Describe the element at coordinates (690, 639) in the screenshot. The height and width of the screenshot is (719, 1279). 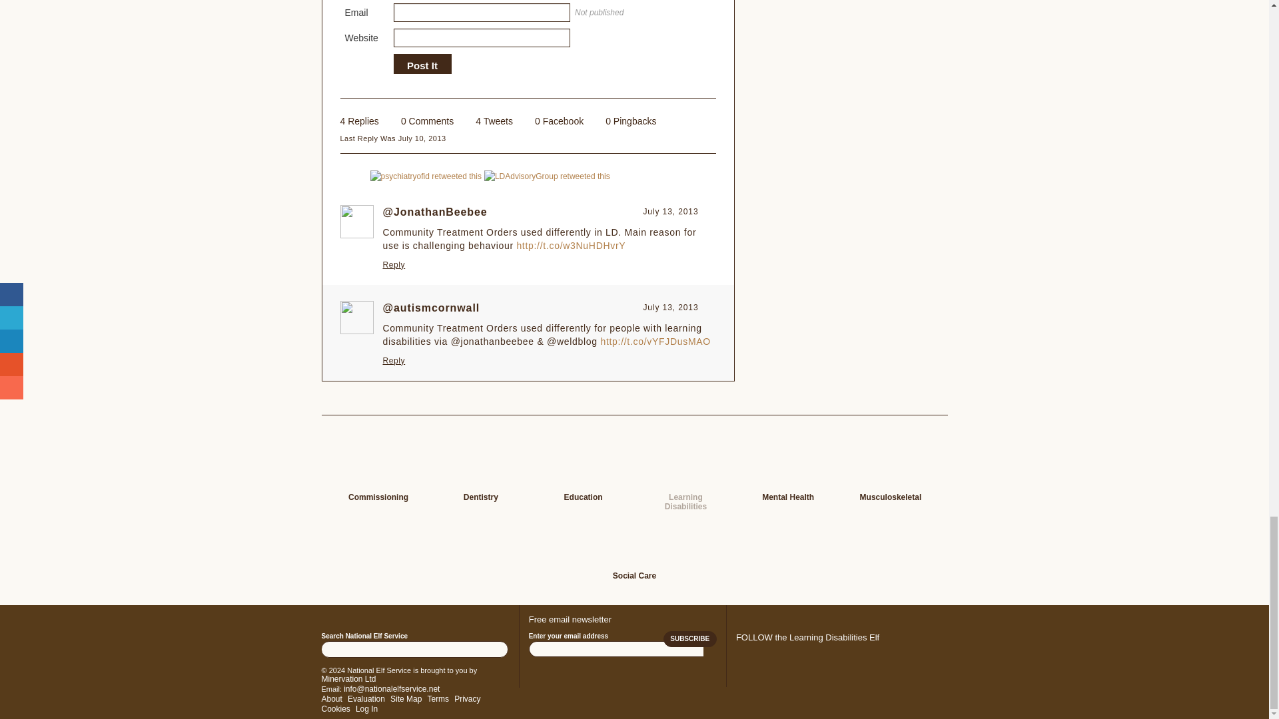
I see `Subscribe` at that location.